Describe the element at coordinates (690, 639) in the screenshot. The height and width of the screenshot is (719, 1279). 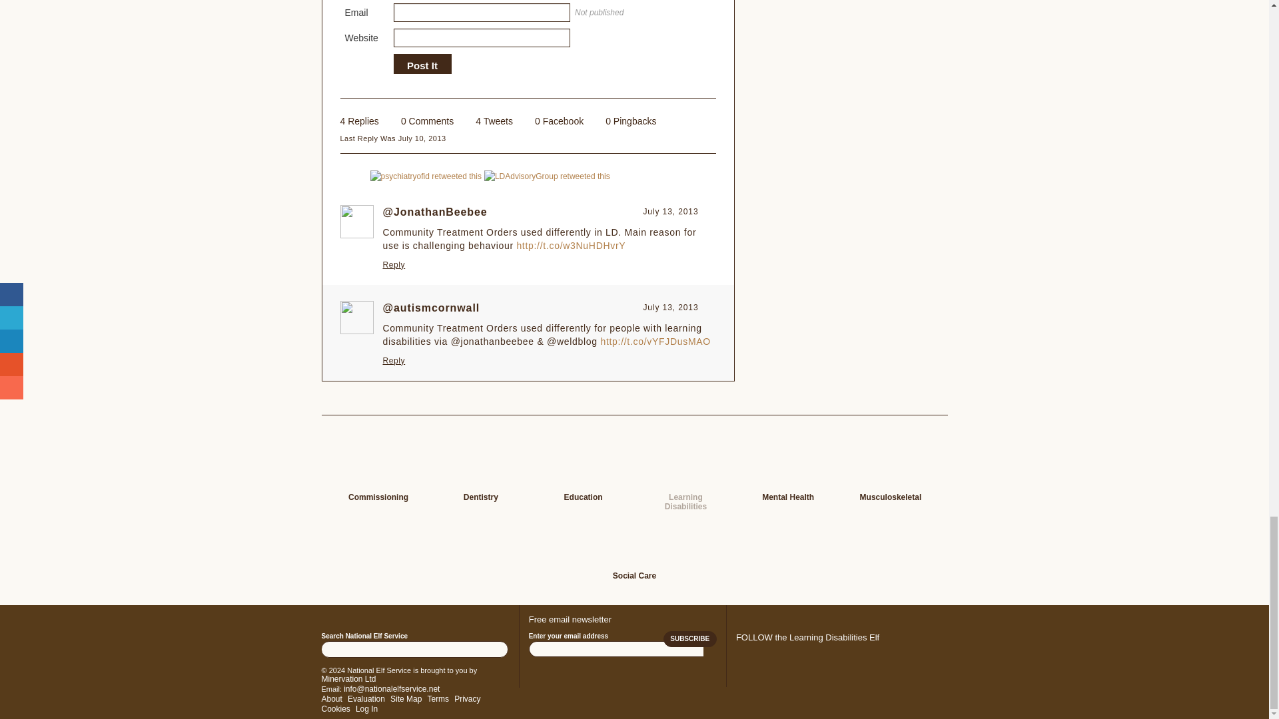
I see `Subscribe` at that location.